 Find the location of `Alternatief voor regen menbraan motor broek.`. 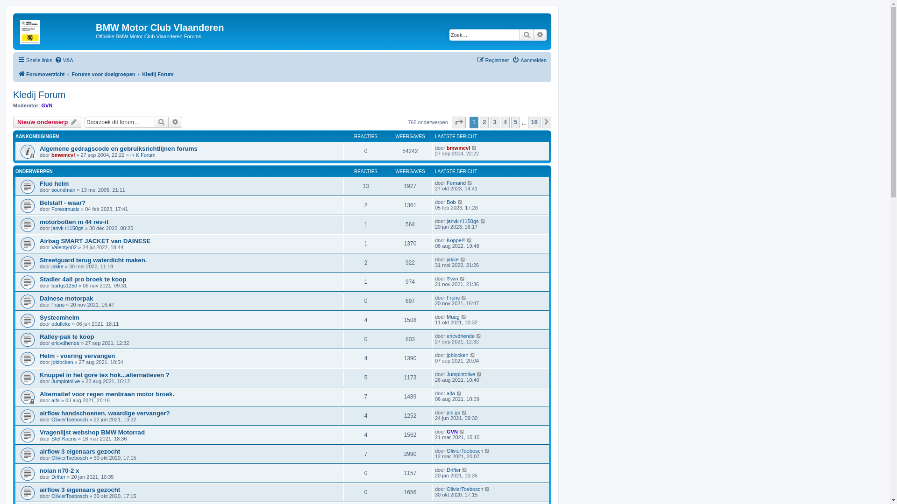

Alternatief voor regen menbraan motor broek. is located at coordinates (107, 394).